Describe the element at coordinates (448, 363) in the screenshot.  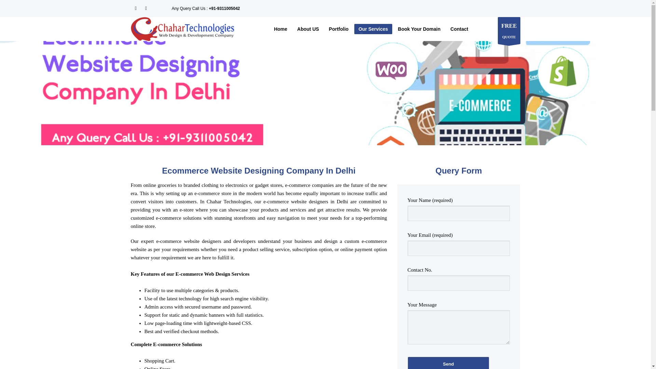
I see `Send` at that location.